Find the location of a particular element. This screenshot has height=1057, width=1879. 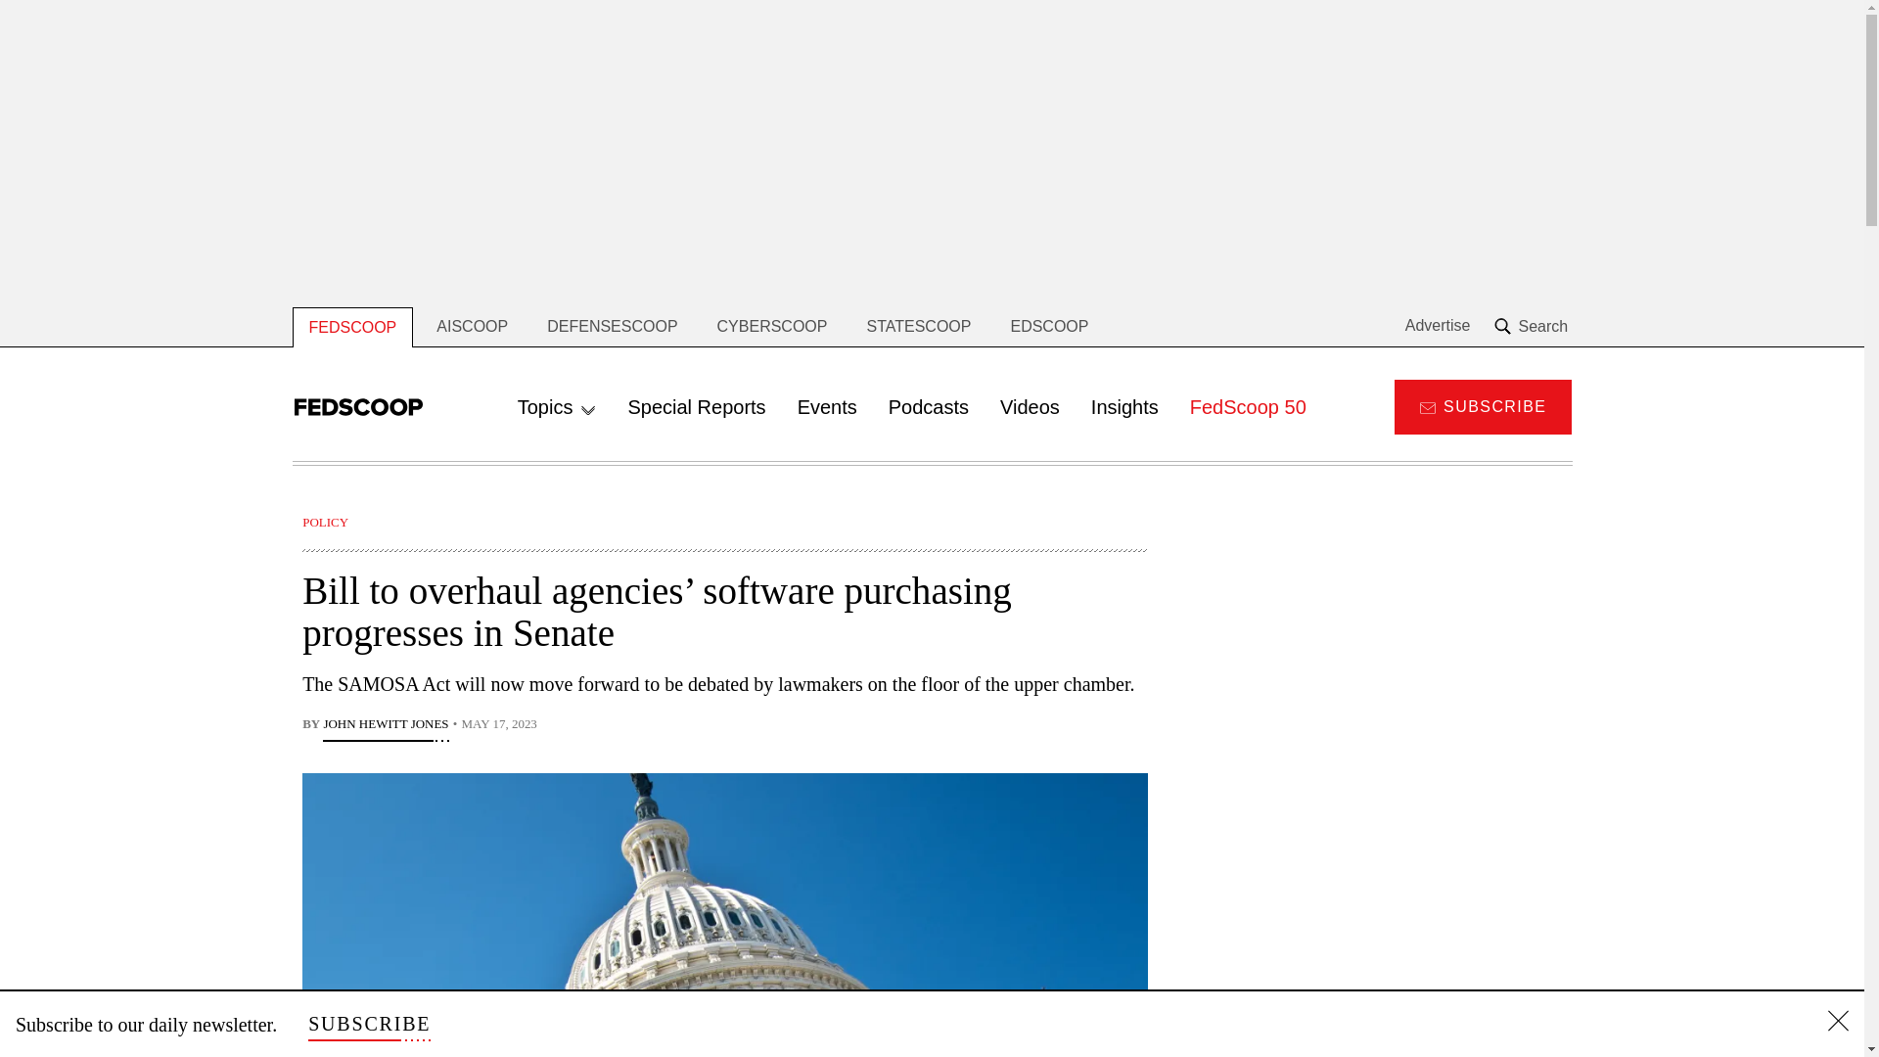

STATESCOOP is located at coordinates (918, 327).